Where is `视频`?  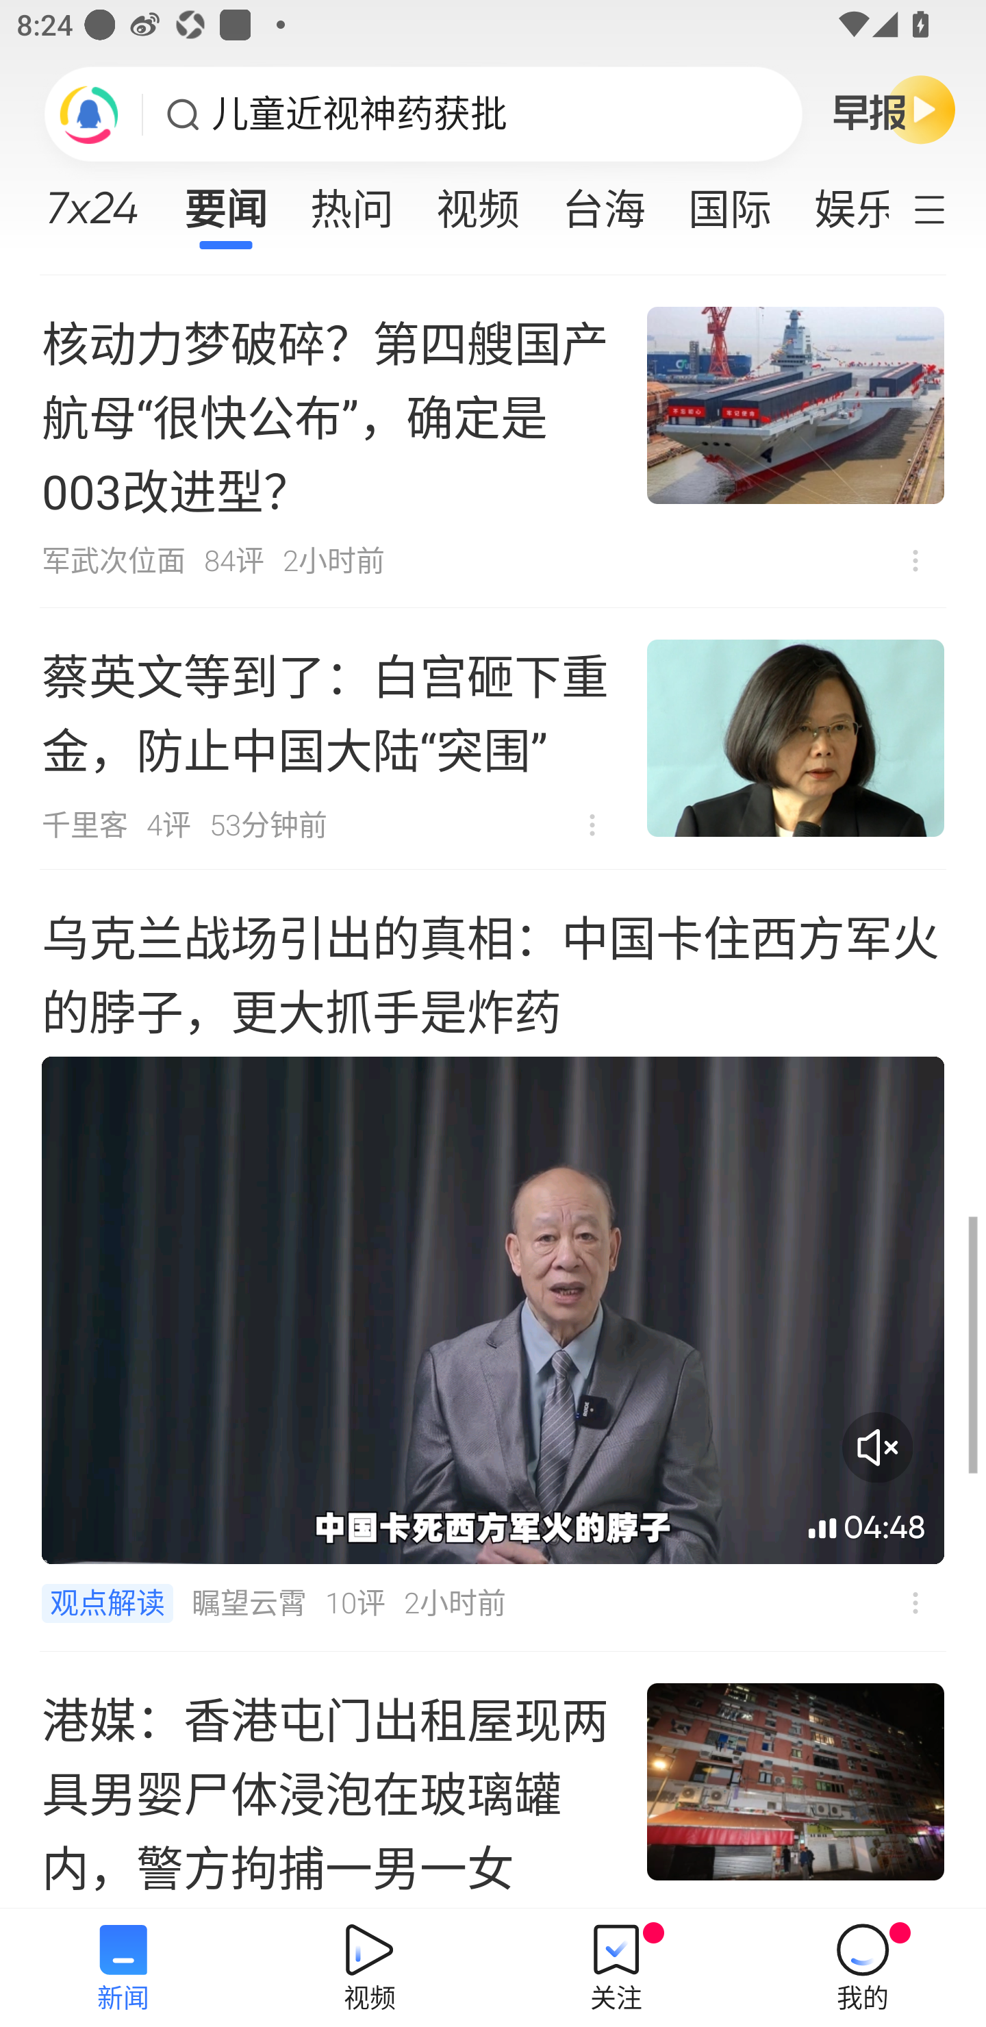 视频 is located at coordinates (478, 201).